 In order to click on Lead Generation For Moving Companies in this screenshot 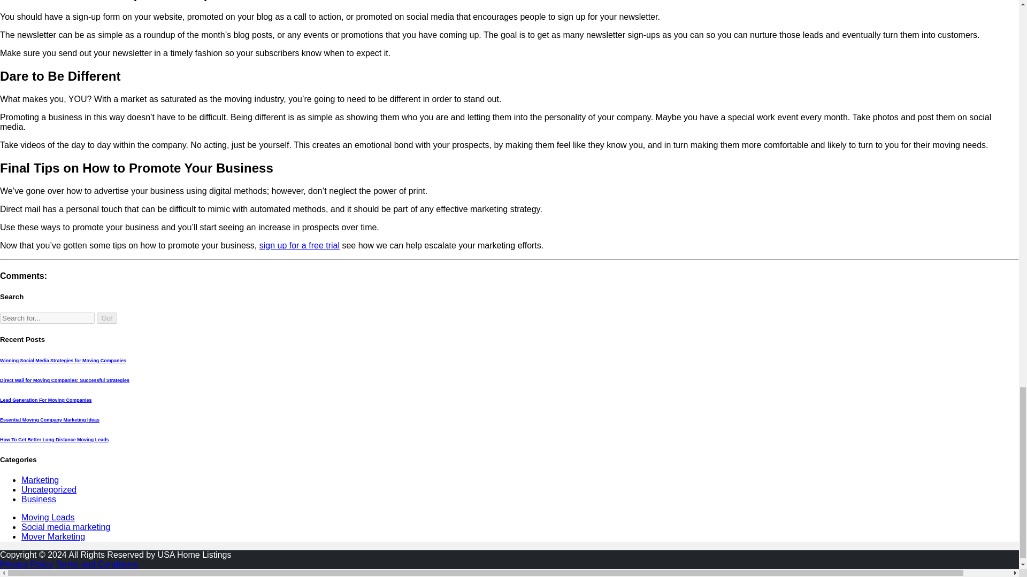, I will do `click(46, 400)`.